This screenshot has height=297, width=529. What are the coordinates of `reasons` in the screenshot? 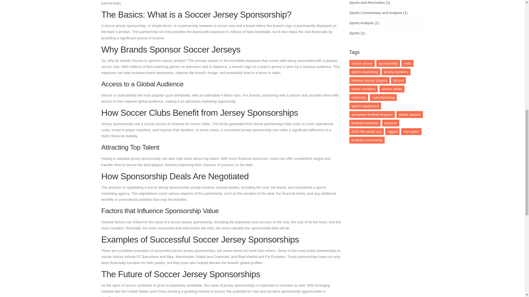 It's located at (391, 123).